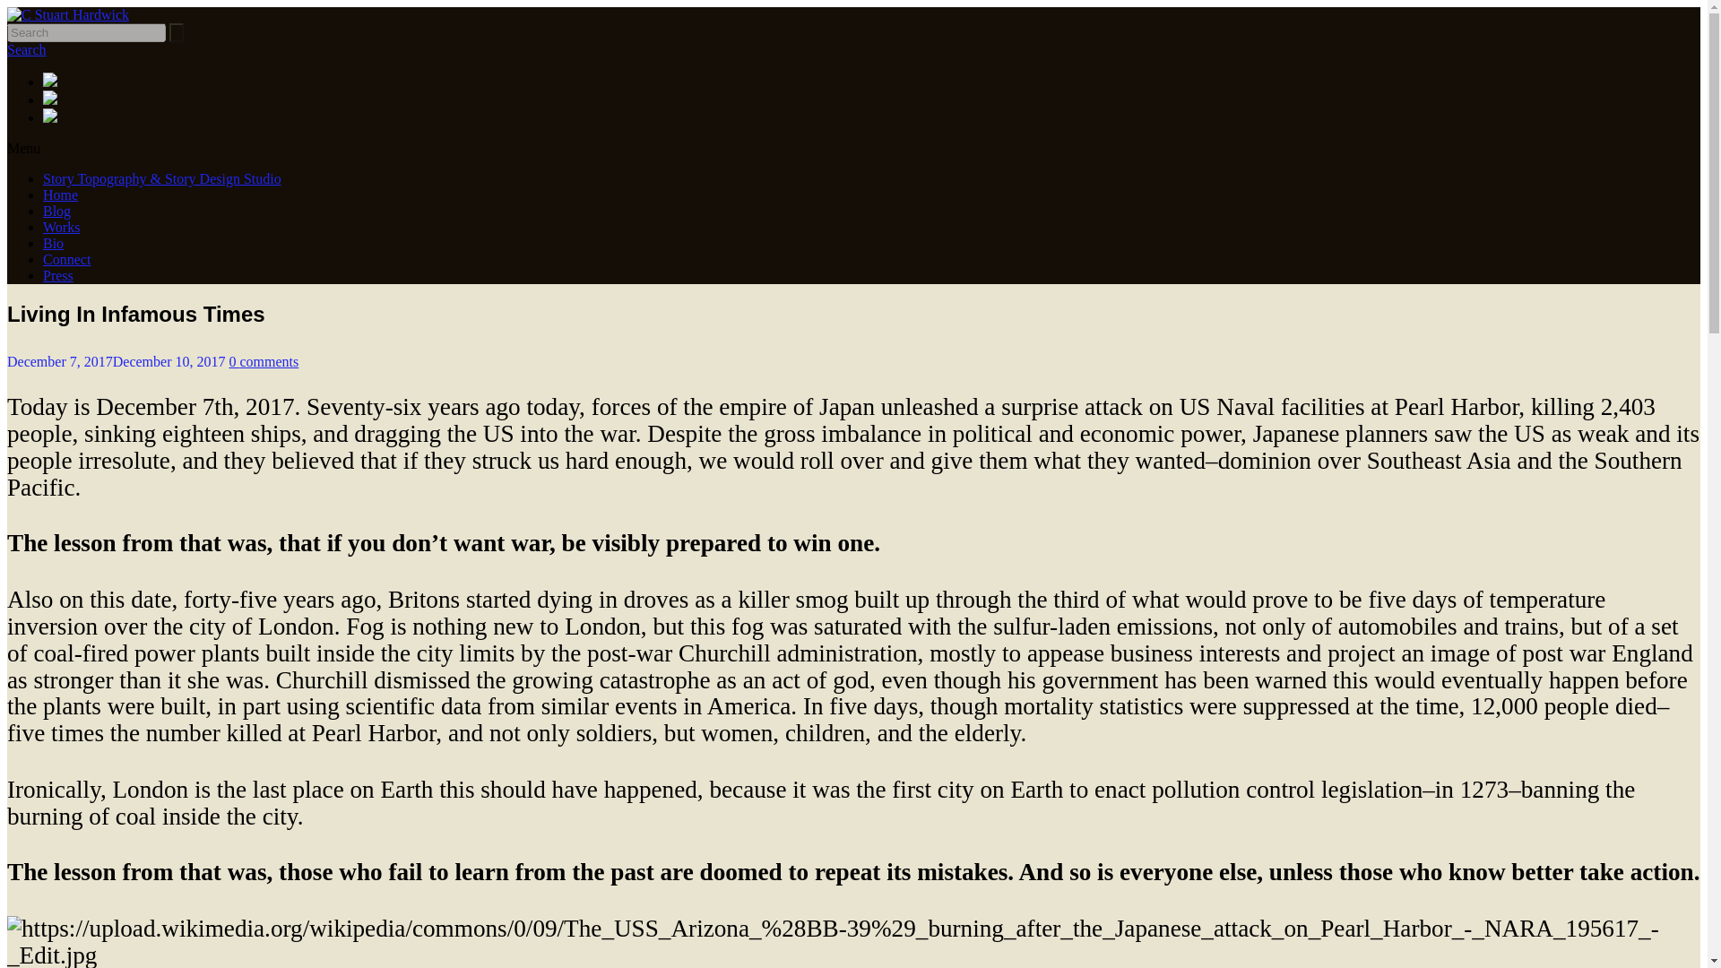 This screenshot has width=1721, height=968. I want to click on Search, so click(26, 49).